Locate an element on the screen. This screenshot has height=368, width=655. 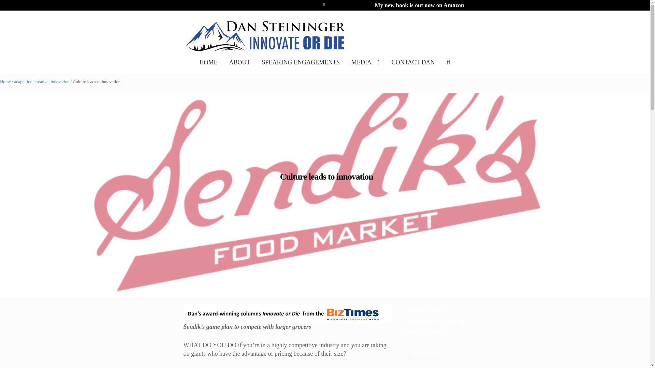
CONTACT DAN is located at coordinates (413, 69).